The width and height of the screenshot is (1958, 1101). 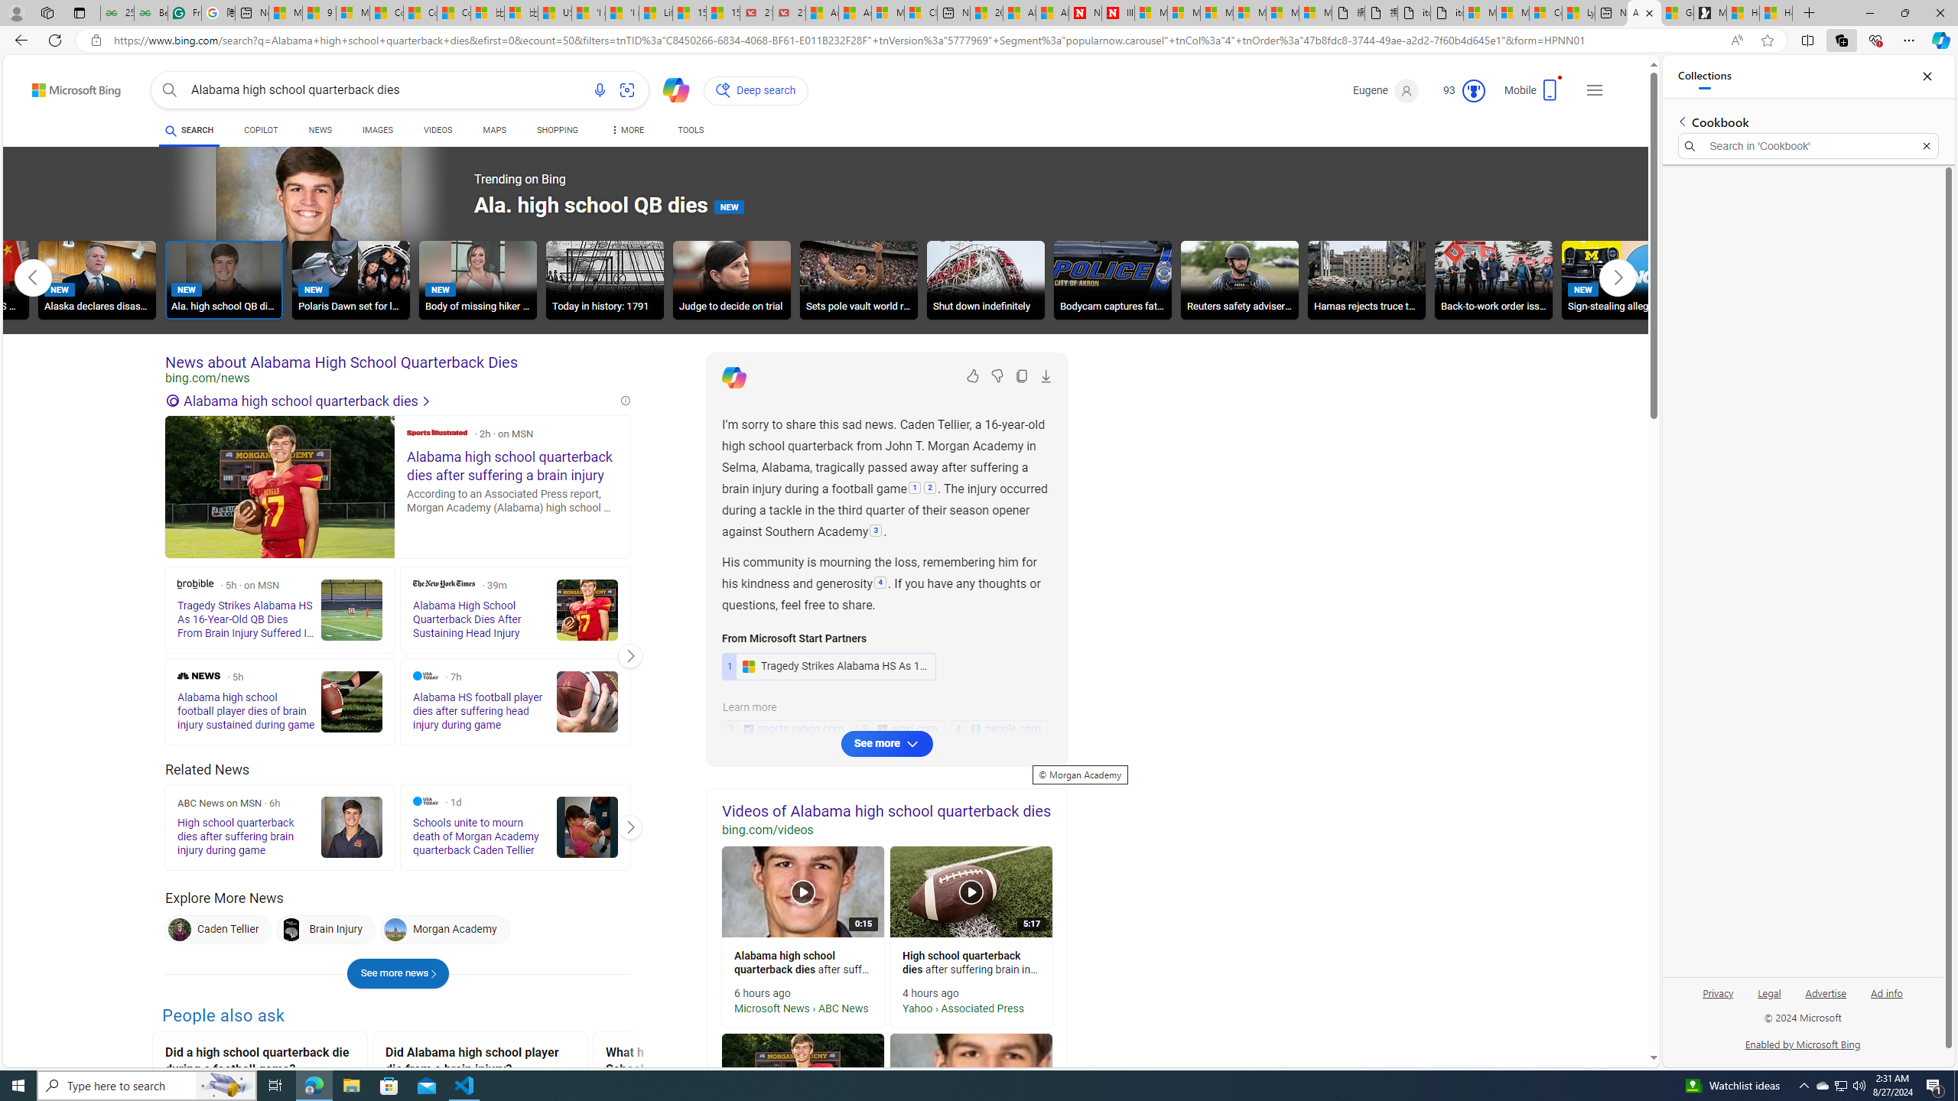 I want to click on Exit search, so click(x=1926, y=146).